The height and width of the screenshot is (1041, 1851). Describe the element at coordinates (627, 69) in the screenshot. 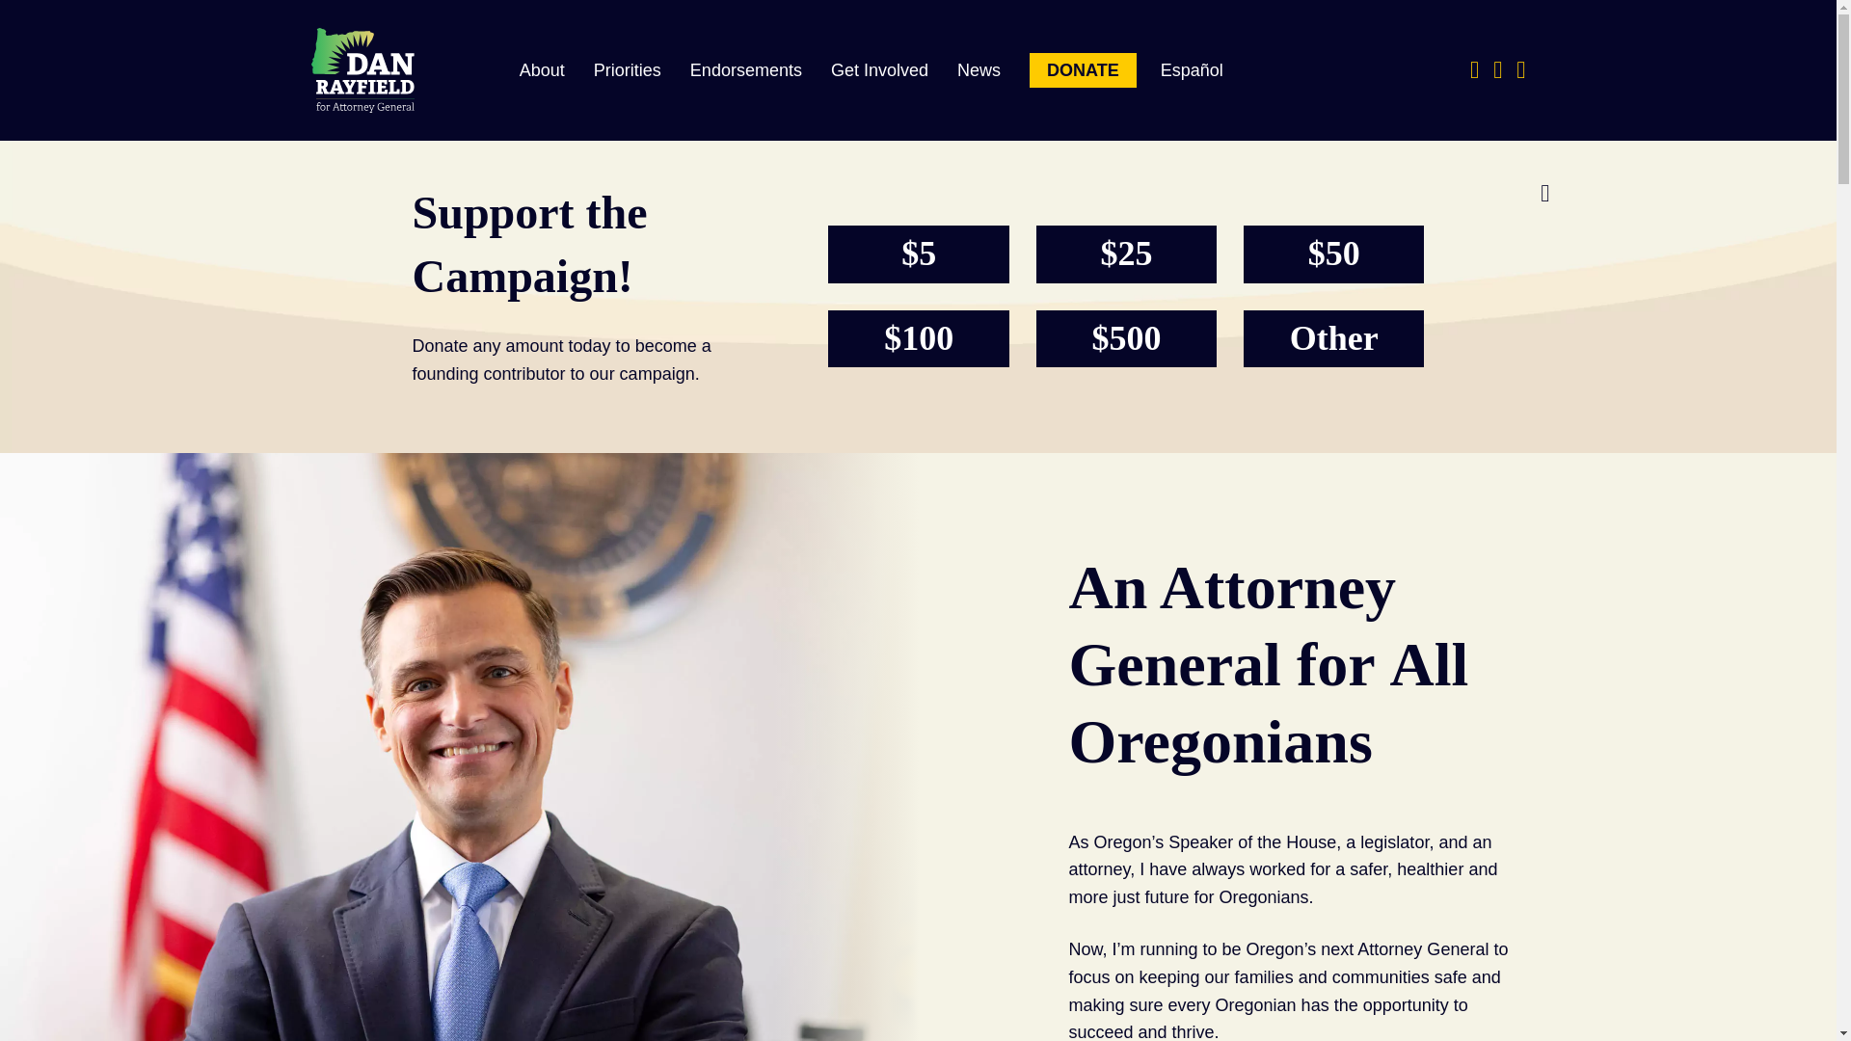

I see `Priorities` at that location.